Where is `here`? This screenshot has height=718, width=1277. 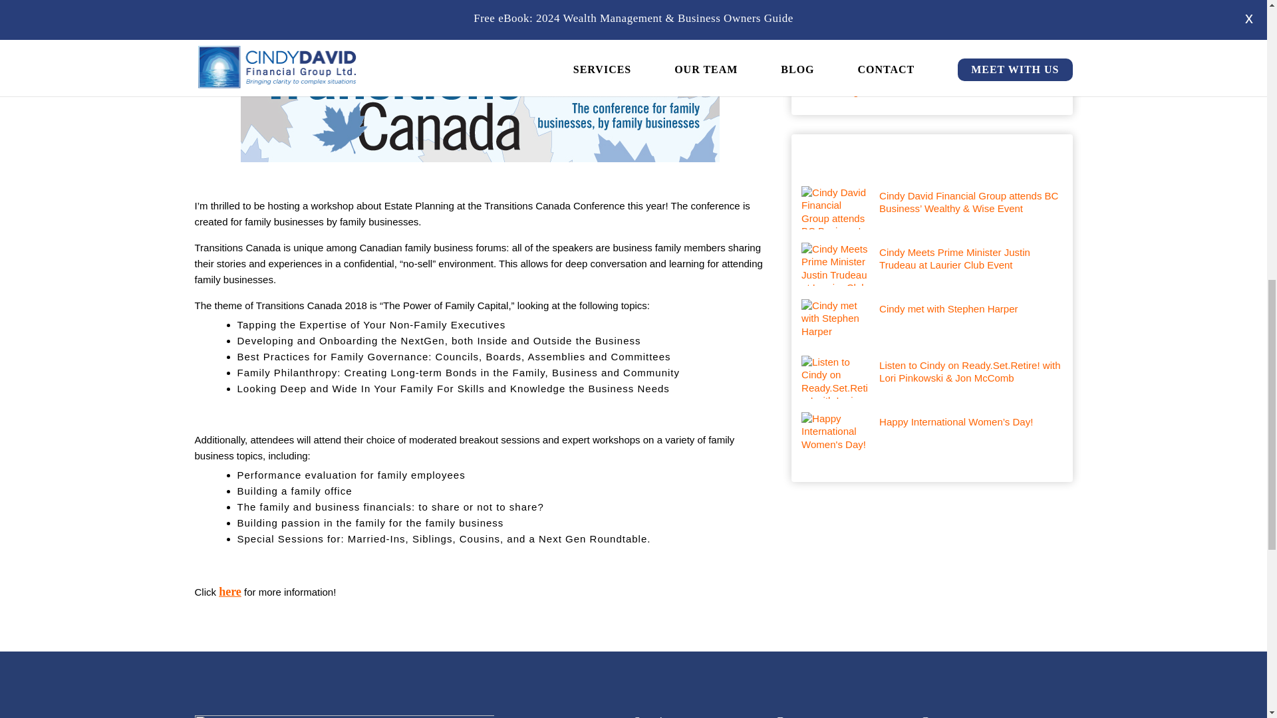
here is located at coordinates (229, 592).